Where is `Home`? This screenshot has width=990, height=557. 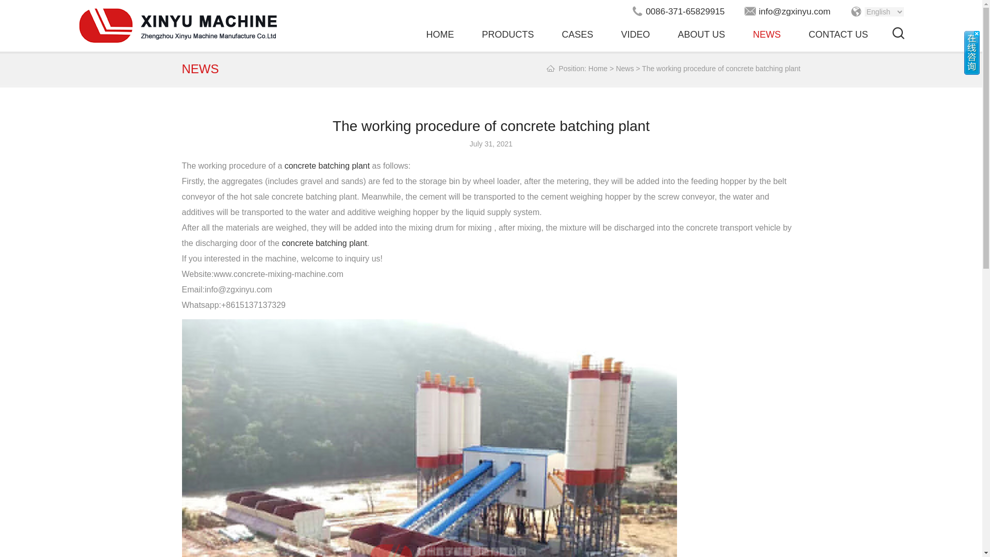 Home is located at coordinates (598, 69).